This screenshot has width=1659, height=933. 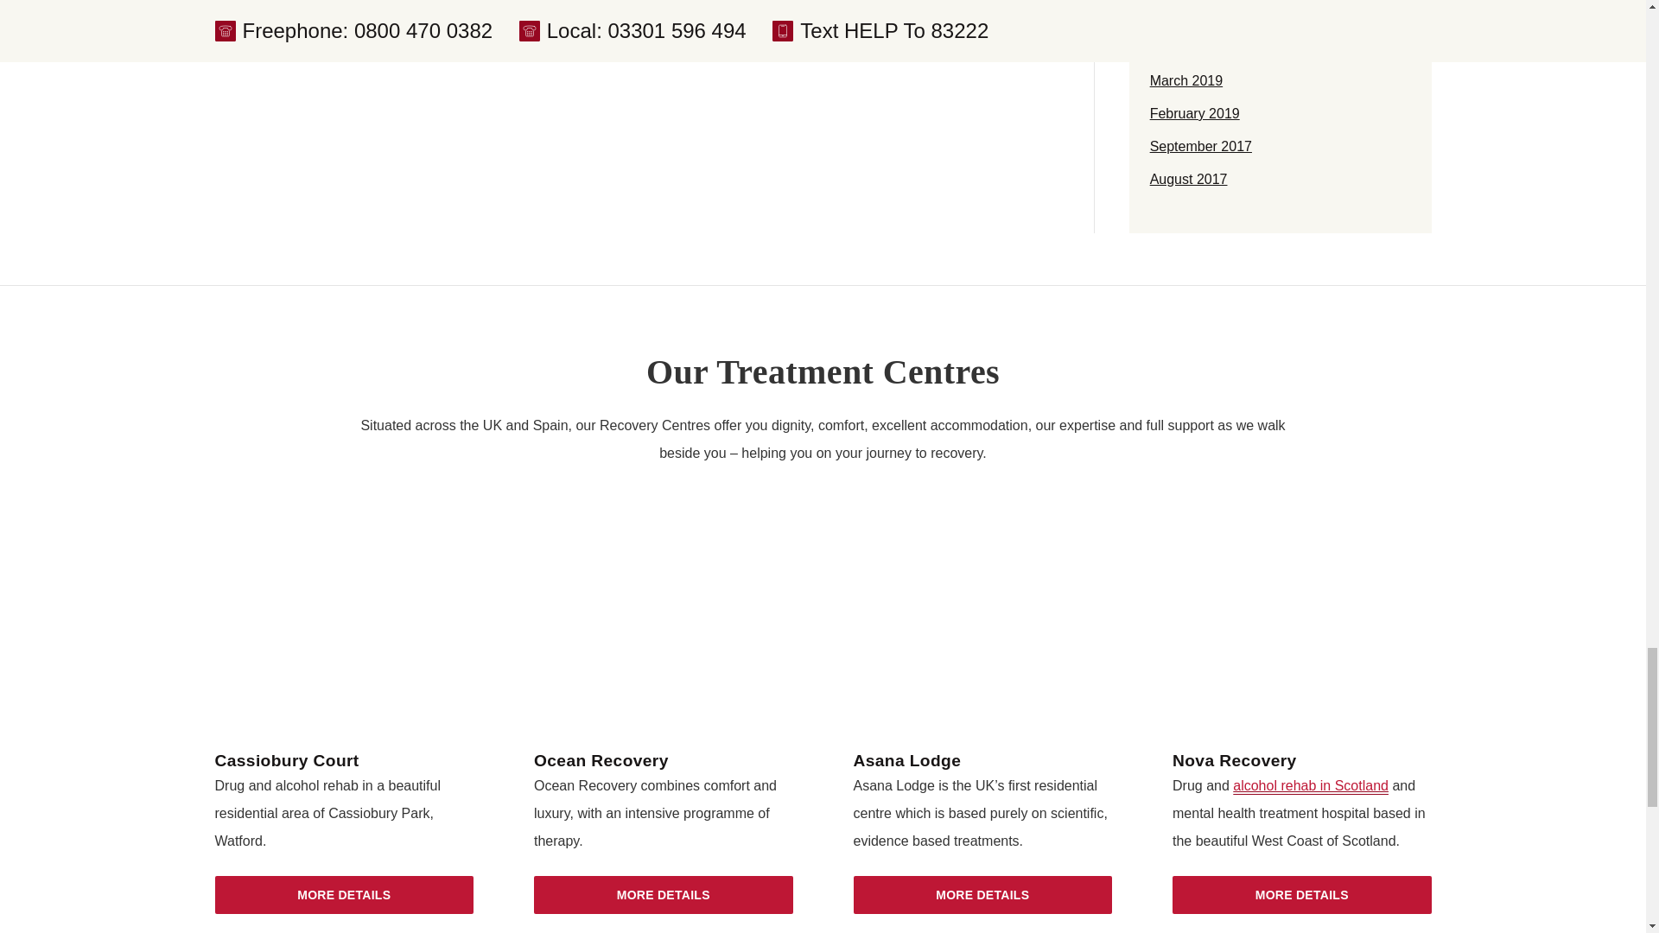 I want to click on Cassiobury Court, so click(x=285, y=760).